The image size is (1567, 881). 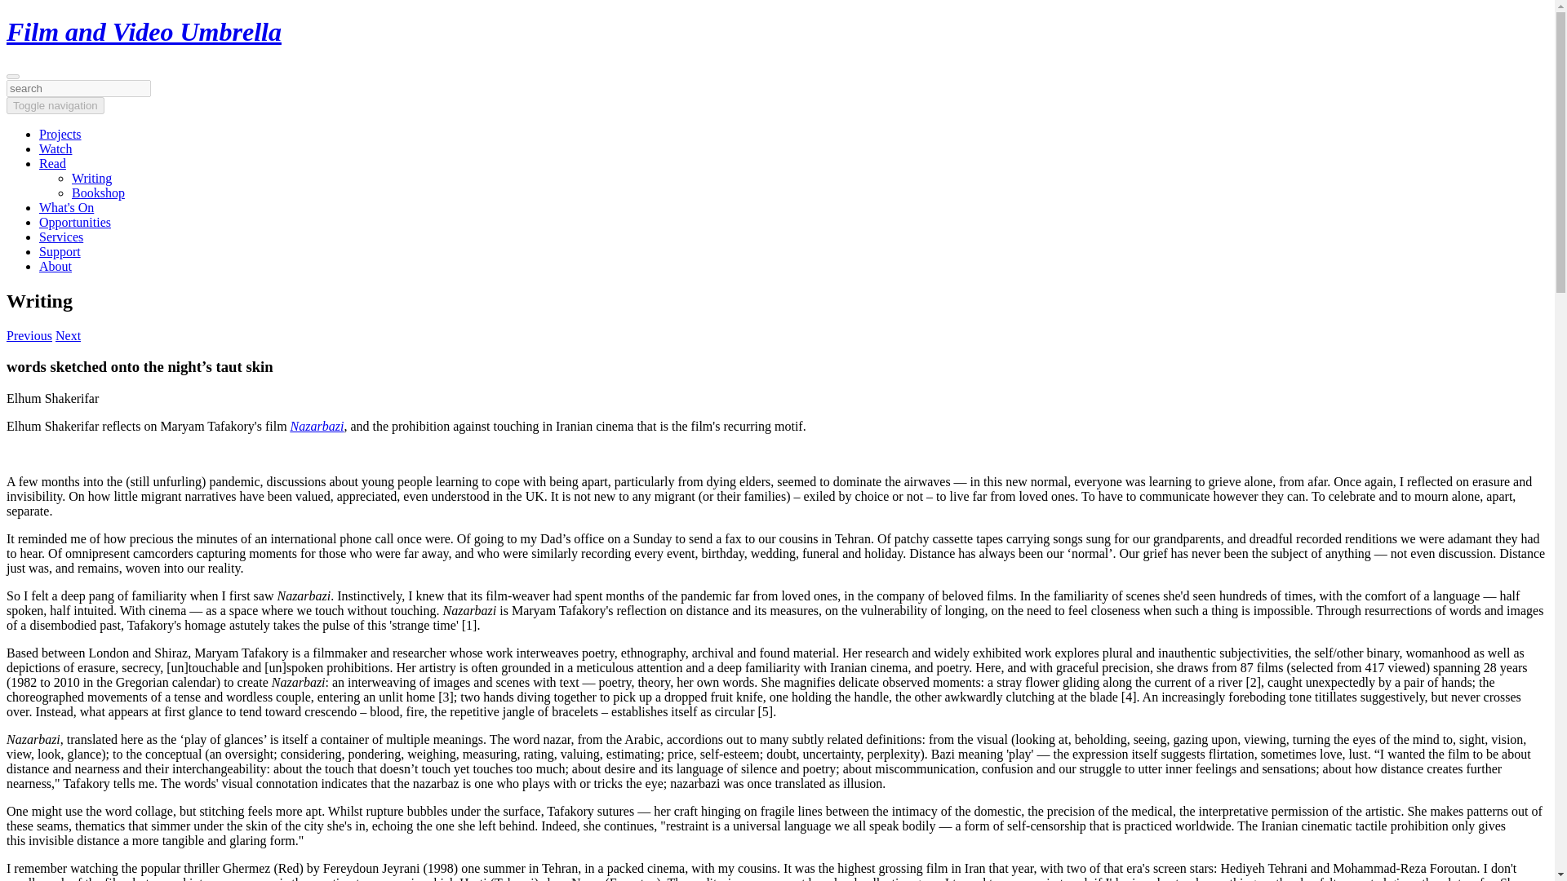 What do you see at coordinates (29, 335) in the screenshot?
I see `Previous` at bounding box center [29, 335].